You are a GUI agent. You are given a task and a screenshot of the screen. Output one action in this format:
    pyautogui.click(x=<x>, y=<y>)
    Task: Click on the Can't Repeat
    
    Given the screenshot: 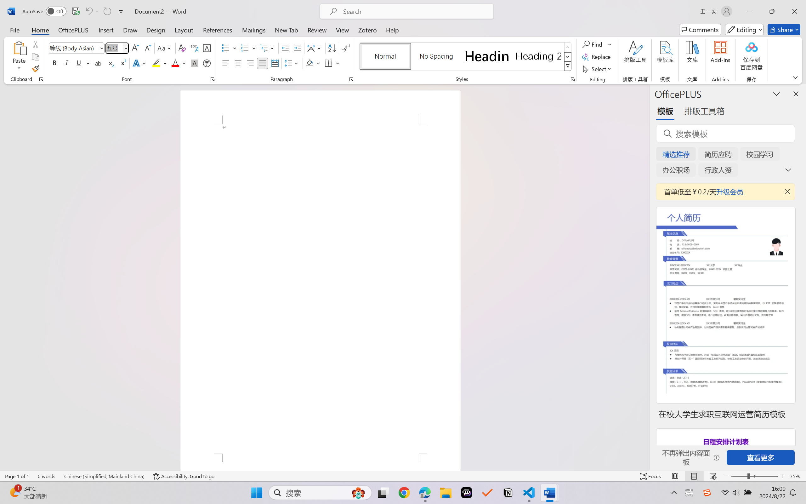 What is the action you would take?
    pyautogui.click(x=107, y=11)
    